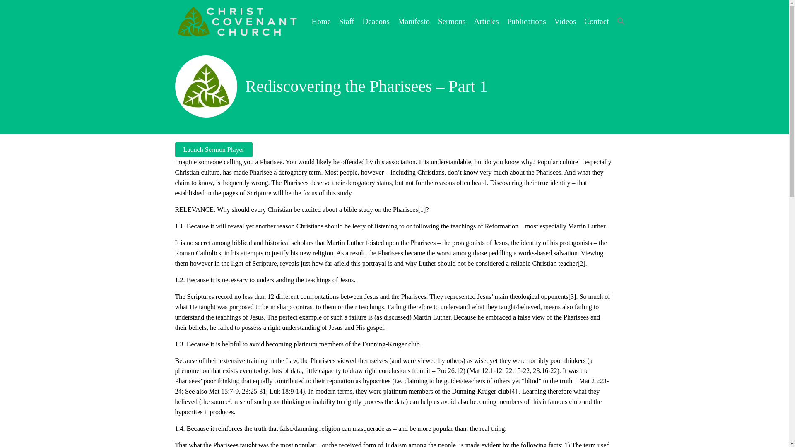 The width and height of the screenshot is (795, 447). What do you see at coordinates (486, 21) in the screenshot?
I see `Articles` at bounding box center [486, 21].